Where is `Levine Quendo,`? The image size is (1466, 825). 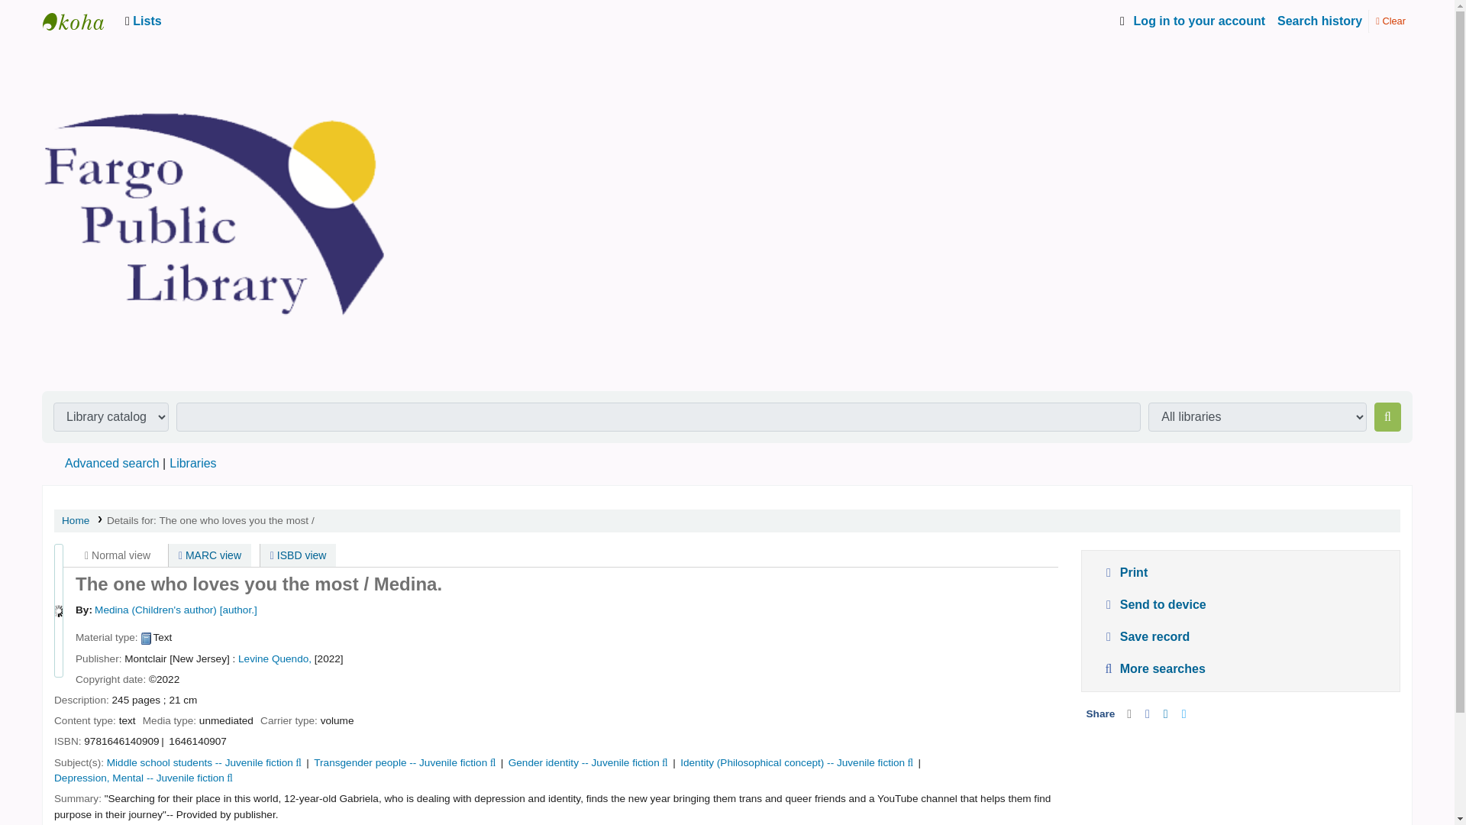 Levine Quendo, is located at coordinates (274, 658).